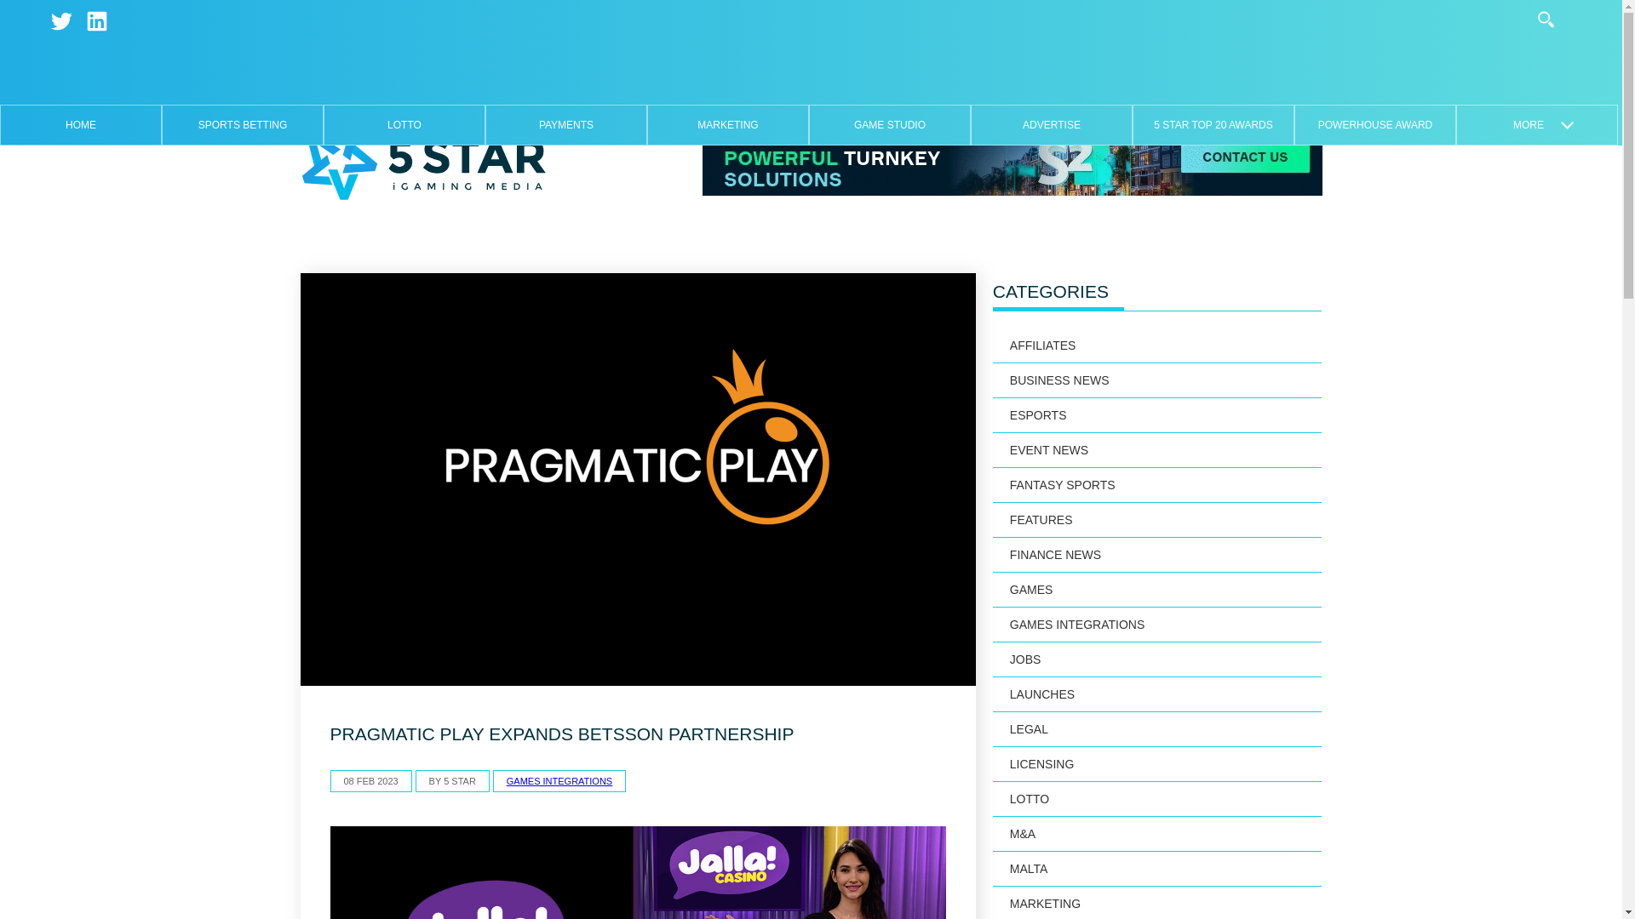 The height and width of the screenshot is (919, 1635). What do you see at coordinates (1051, 124) in the screenshot?
I see `ADVERTISE` at bounding box center [1051, 124].